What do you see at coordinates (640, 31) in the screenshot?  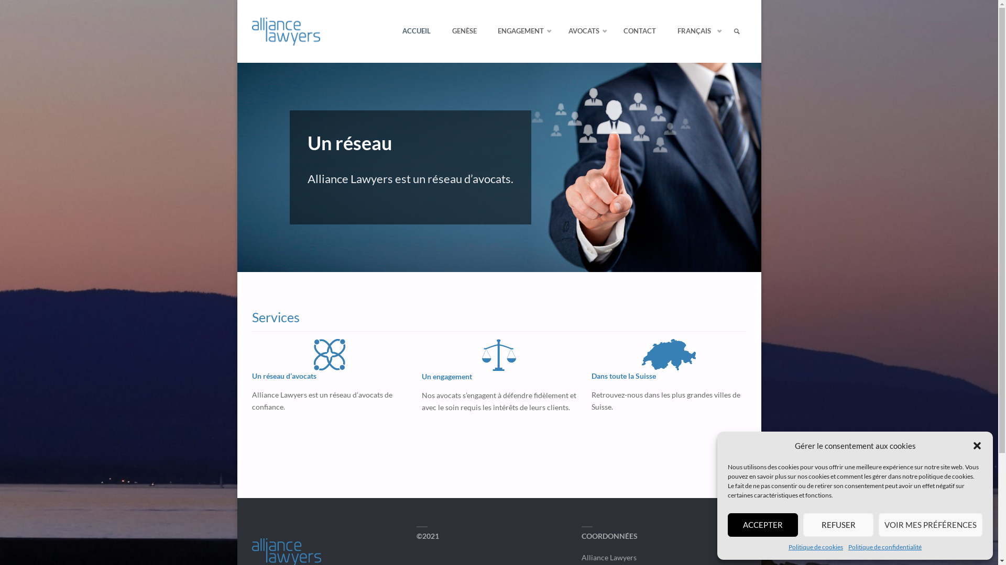 I see `CONTACT` at bounding box center [640, 31].